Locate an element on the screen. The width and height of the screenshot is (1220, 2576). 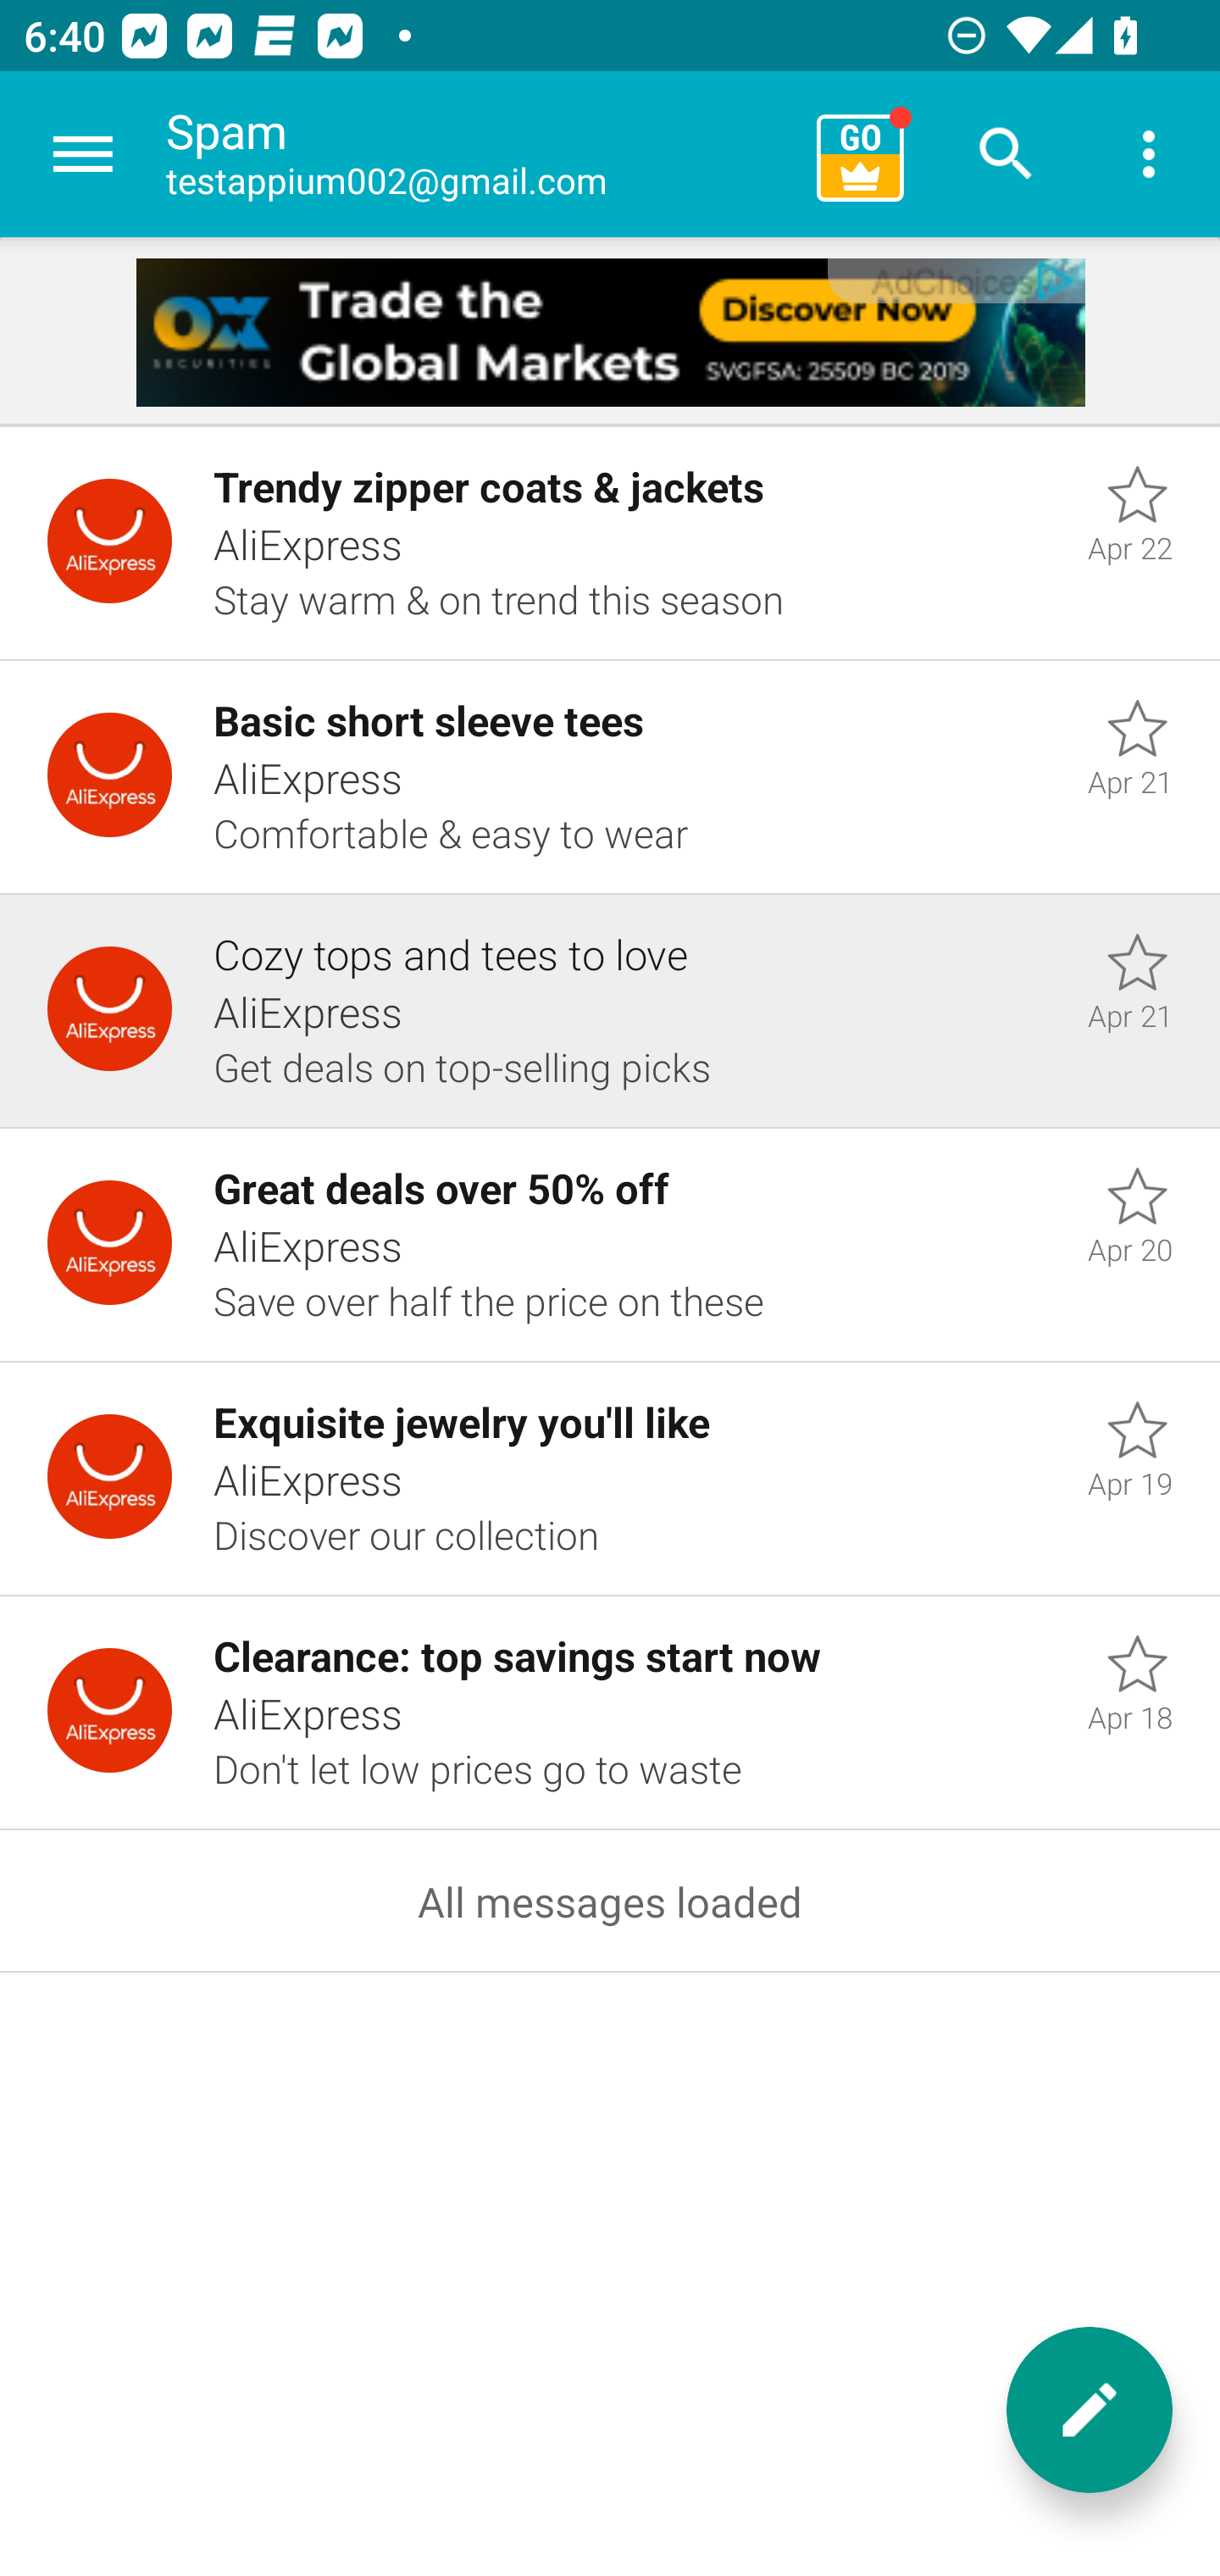
Spam testappium002@gmail.com is located at coordinates (480, 154).